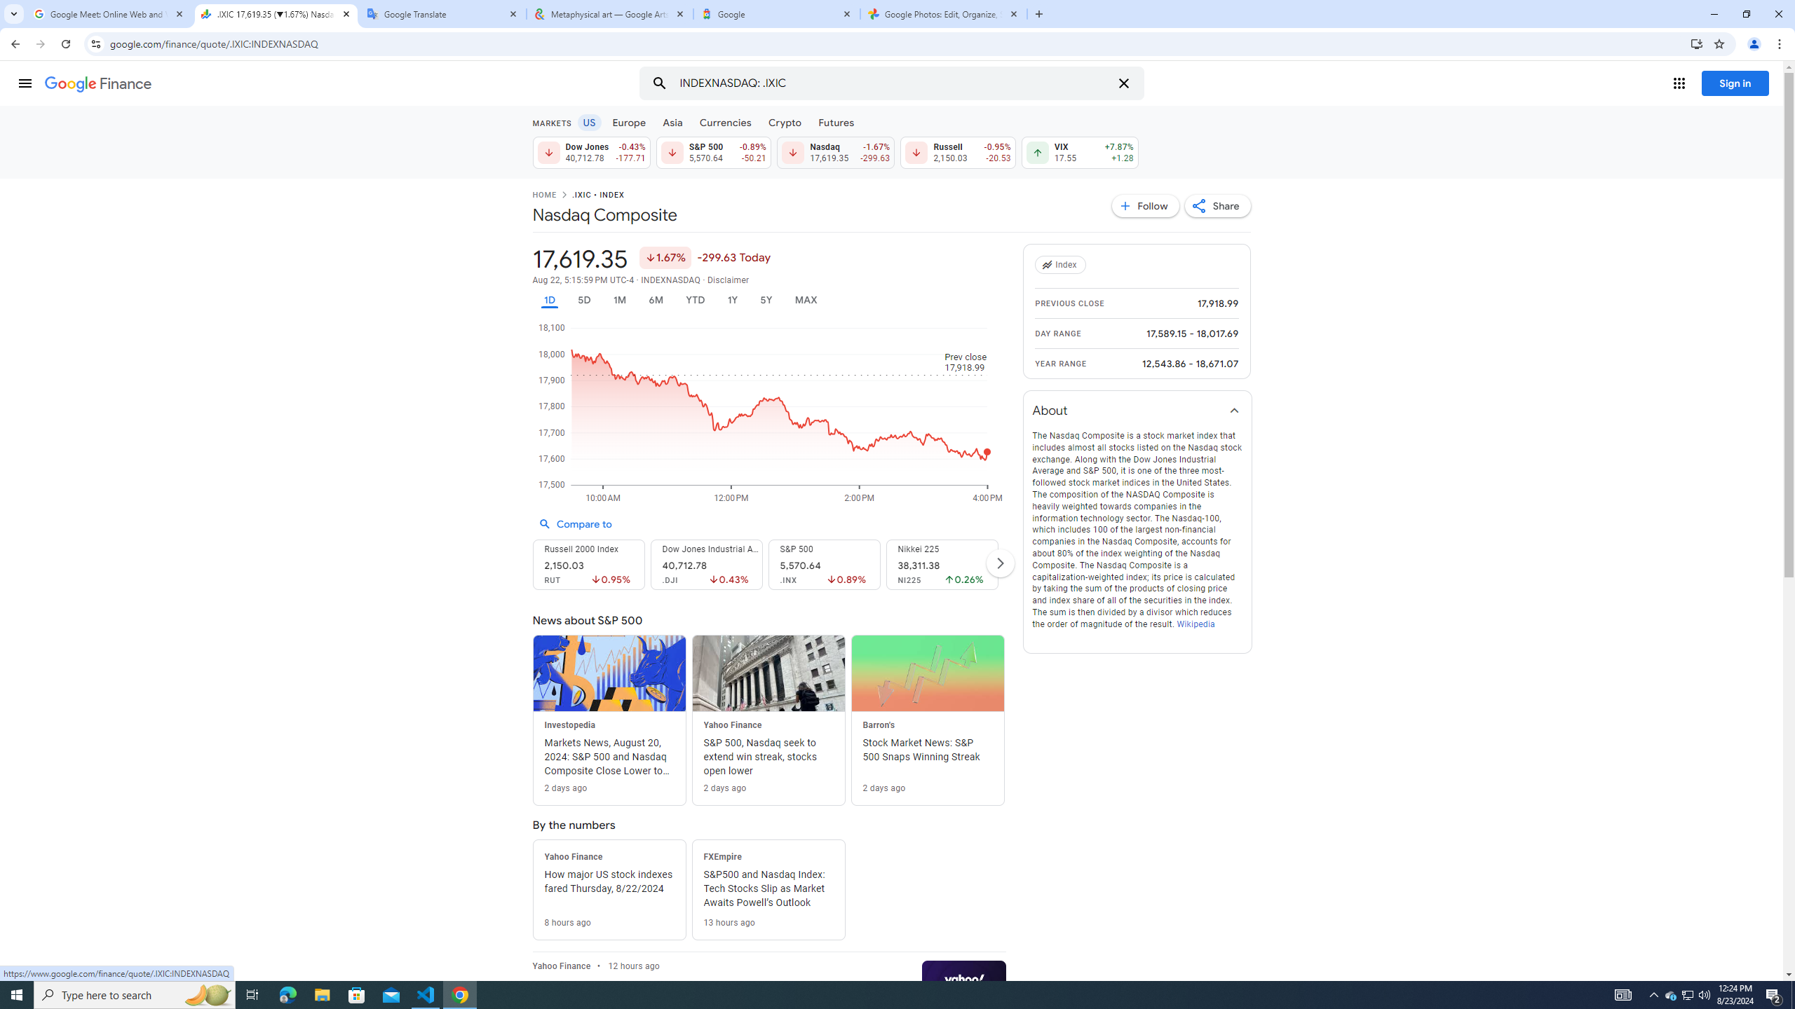 The image size is (1795, 1009). I want to click on Search for stocks, ETFs & more, so click(893, 83).